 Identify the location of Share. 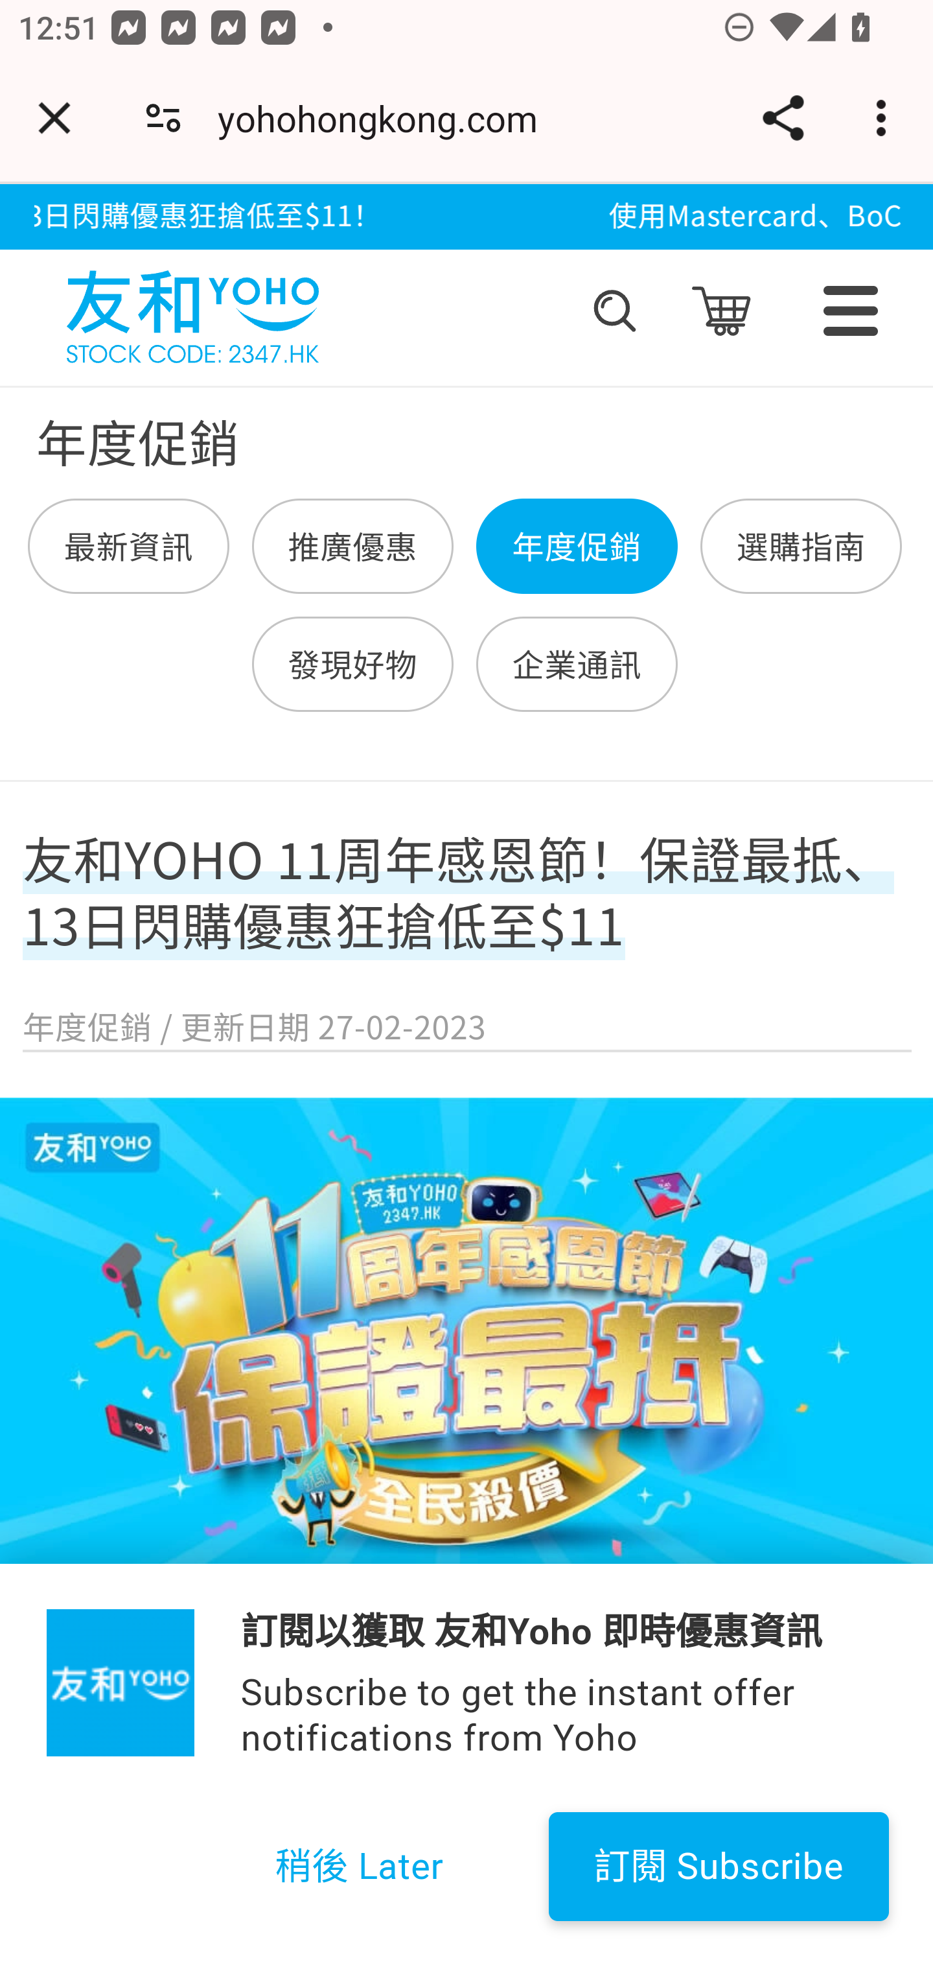
(783, 118).